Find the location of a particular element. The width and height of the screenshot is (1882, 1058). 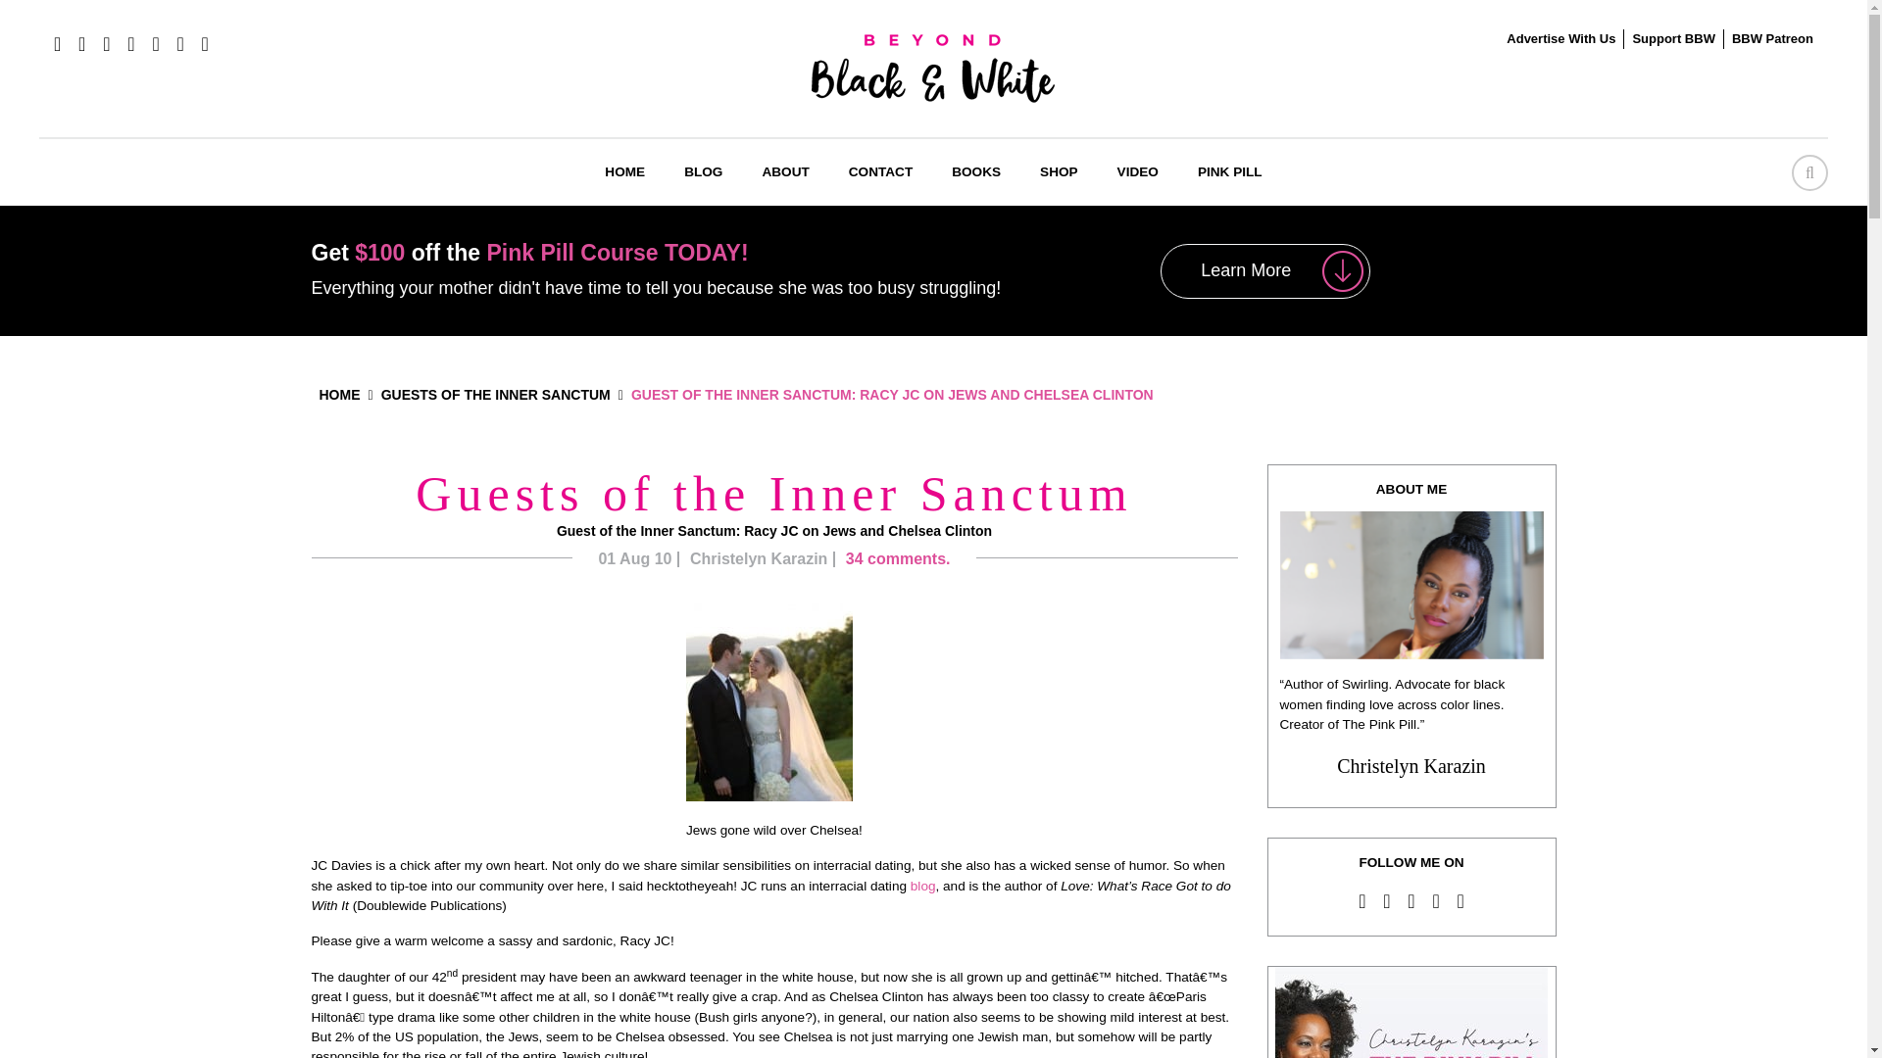

ABOUT is located at coordinates (784, 171).